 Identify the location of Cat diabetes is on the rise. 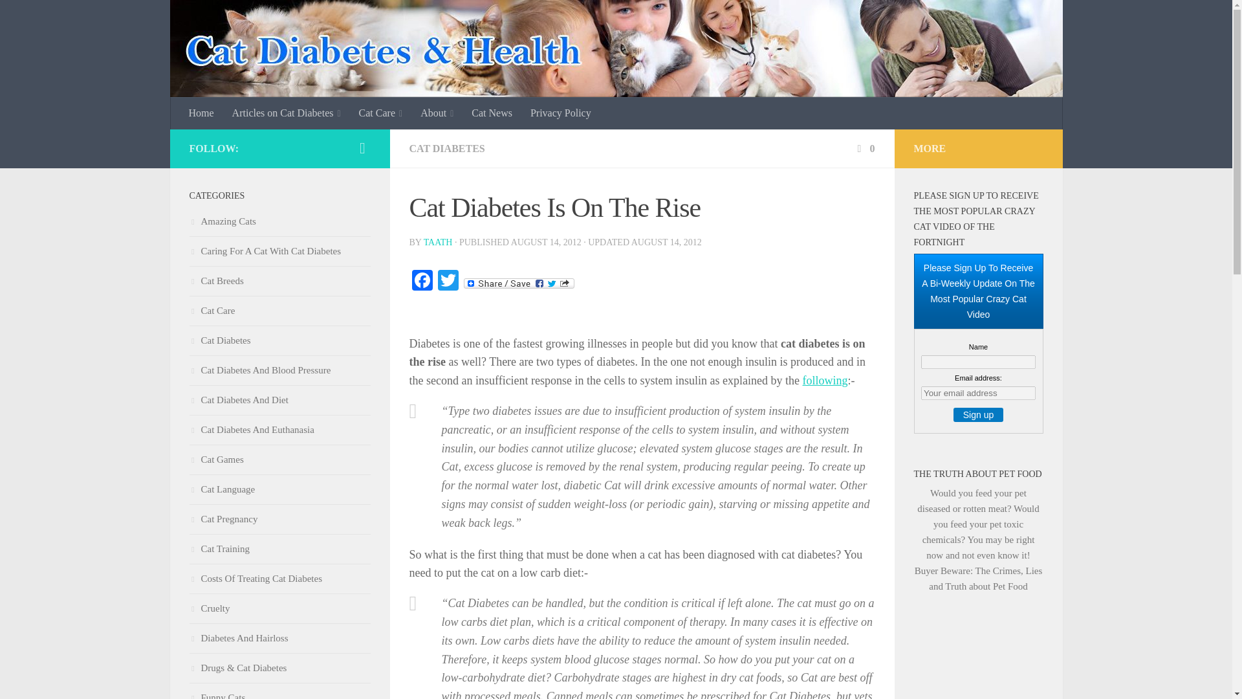
(825, 381).